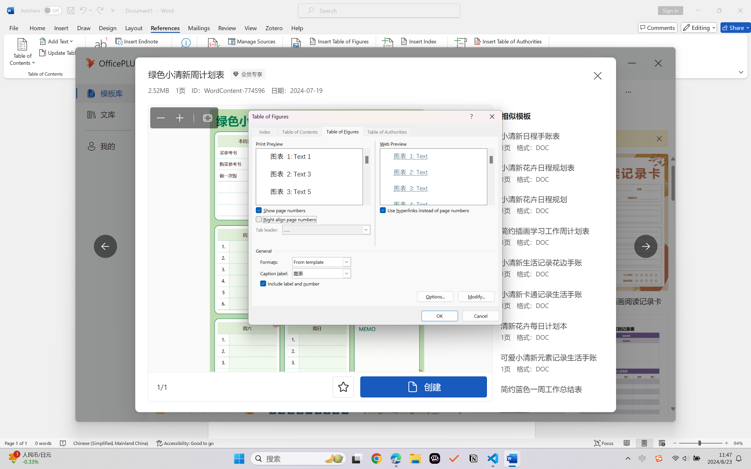 The width and height of the screenshot is (751, 469). I want to click on Update Table, so click(495, 53).